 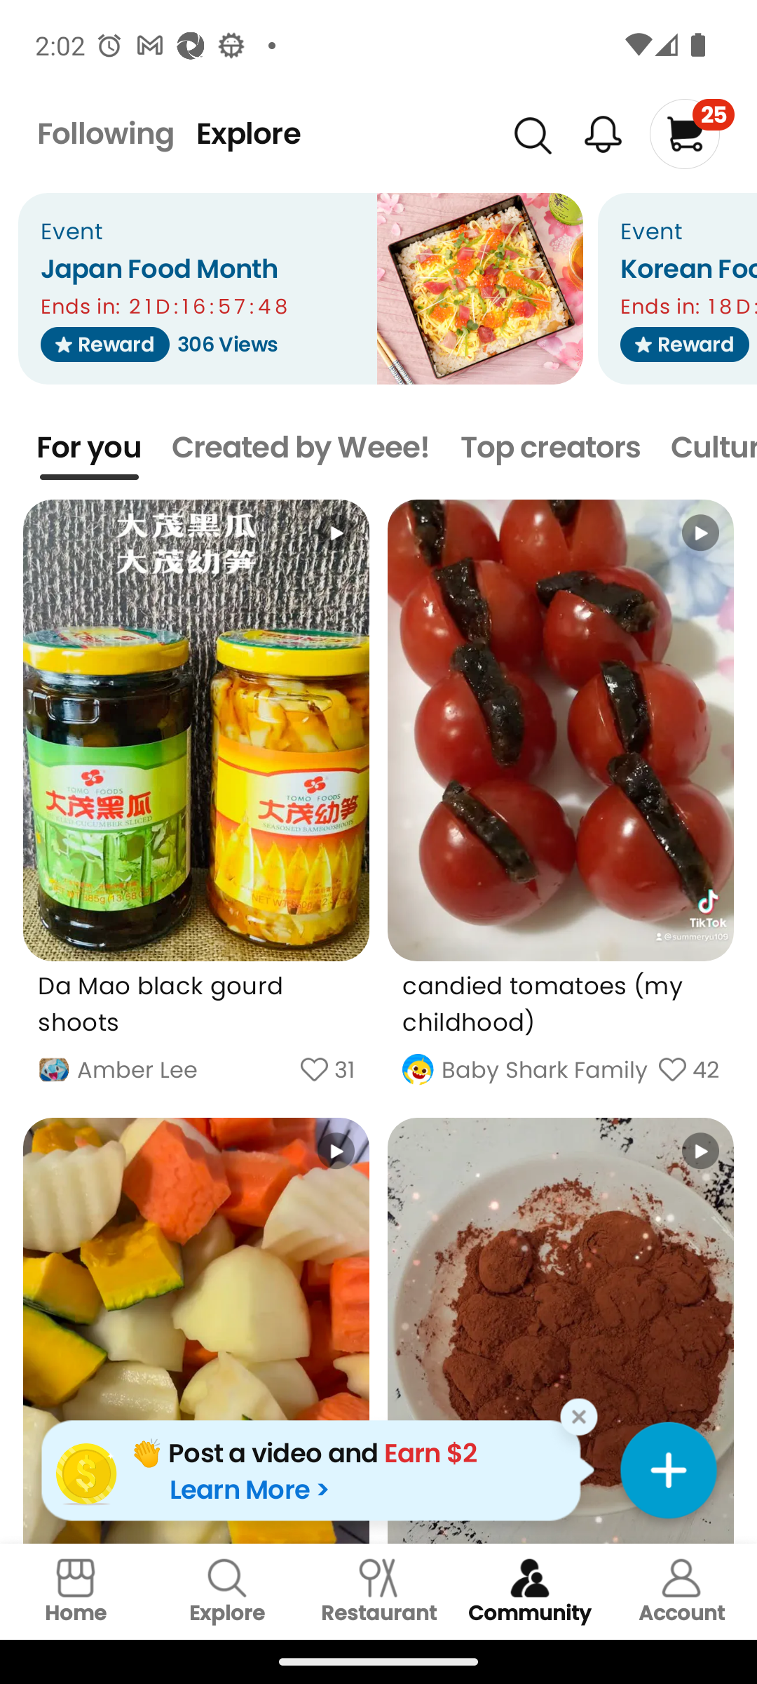 What do you see at coordinates (691, 133) in the screenshot?
I see `25` at bounding box center [691, 133].